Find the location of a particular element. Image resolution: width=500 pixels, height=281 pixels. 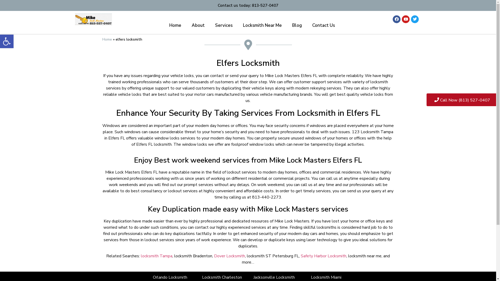

Call Now (813) 527-0407 is located at coordinates (462, 100).